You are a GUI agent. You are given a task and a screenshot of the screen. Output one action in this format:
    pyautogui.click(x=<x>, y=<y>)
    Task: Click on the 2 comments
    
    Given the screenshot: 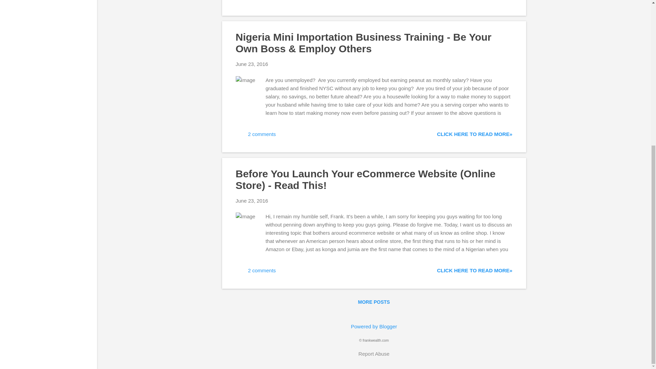 What is the action you would take?
    pyautogui.click(x=256, y=136)
    